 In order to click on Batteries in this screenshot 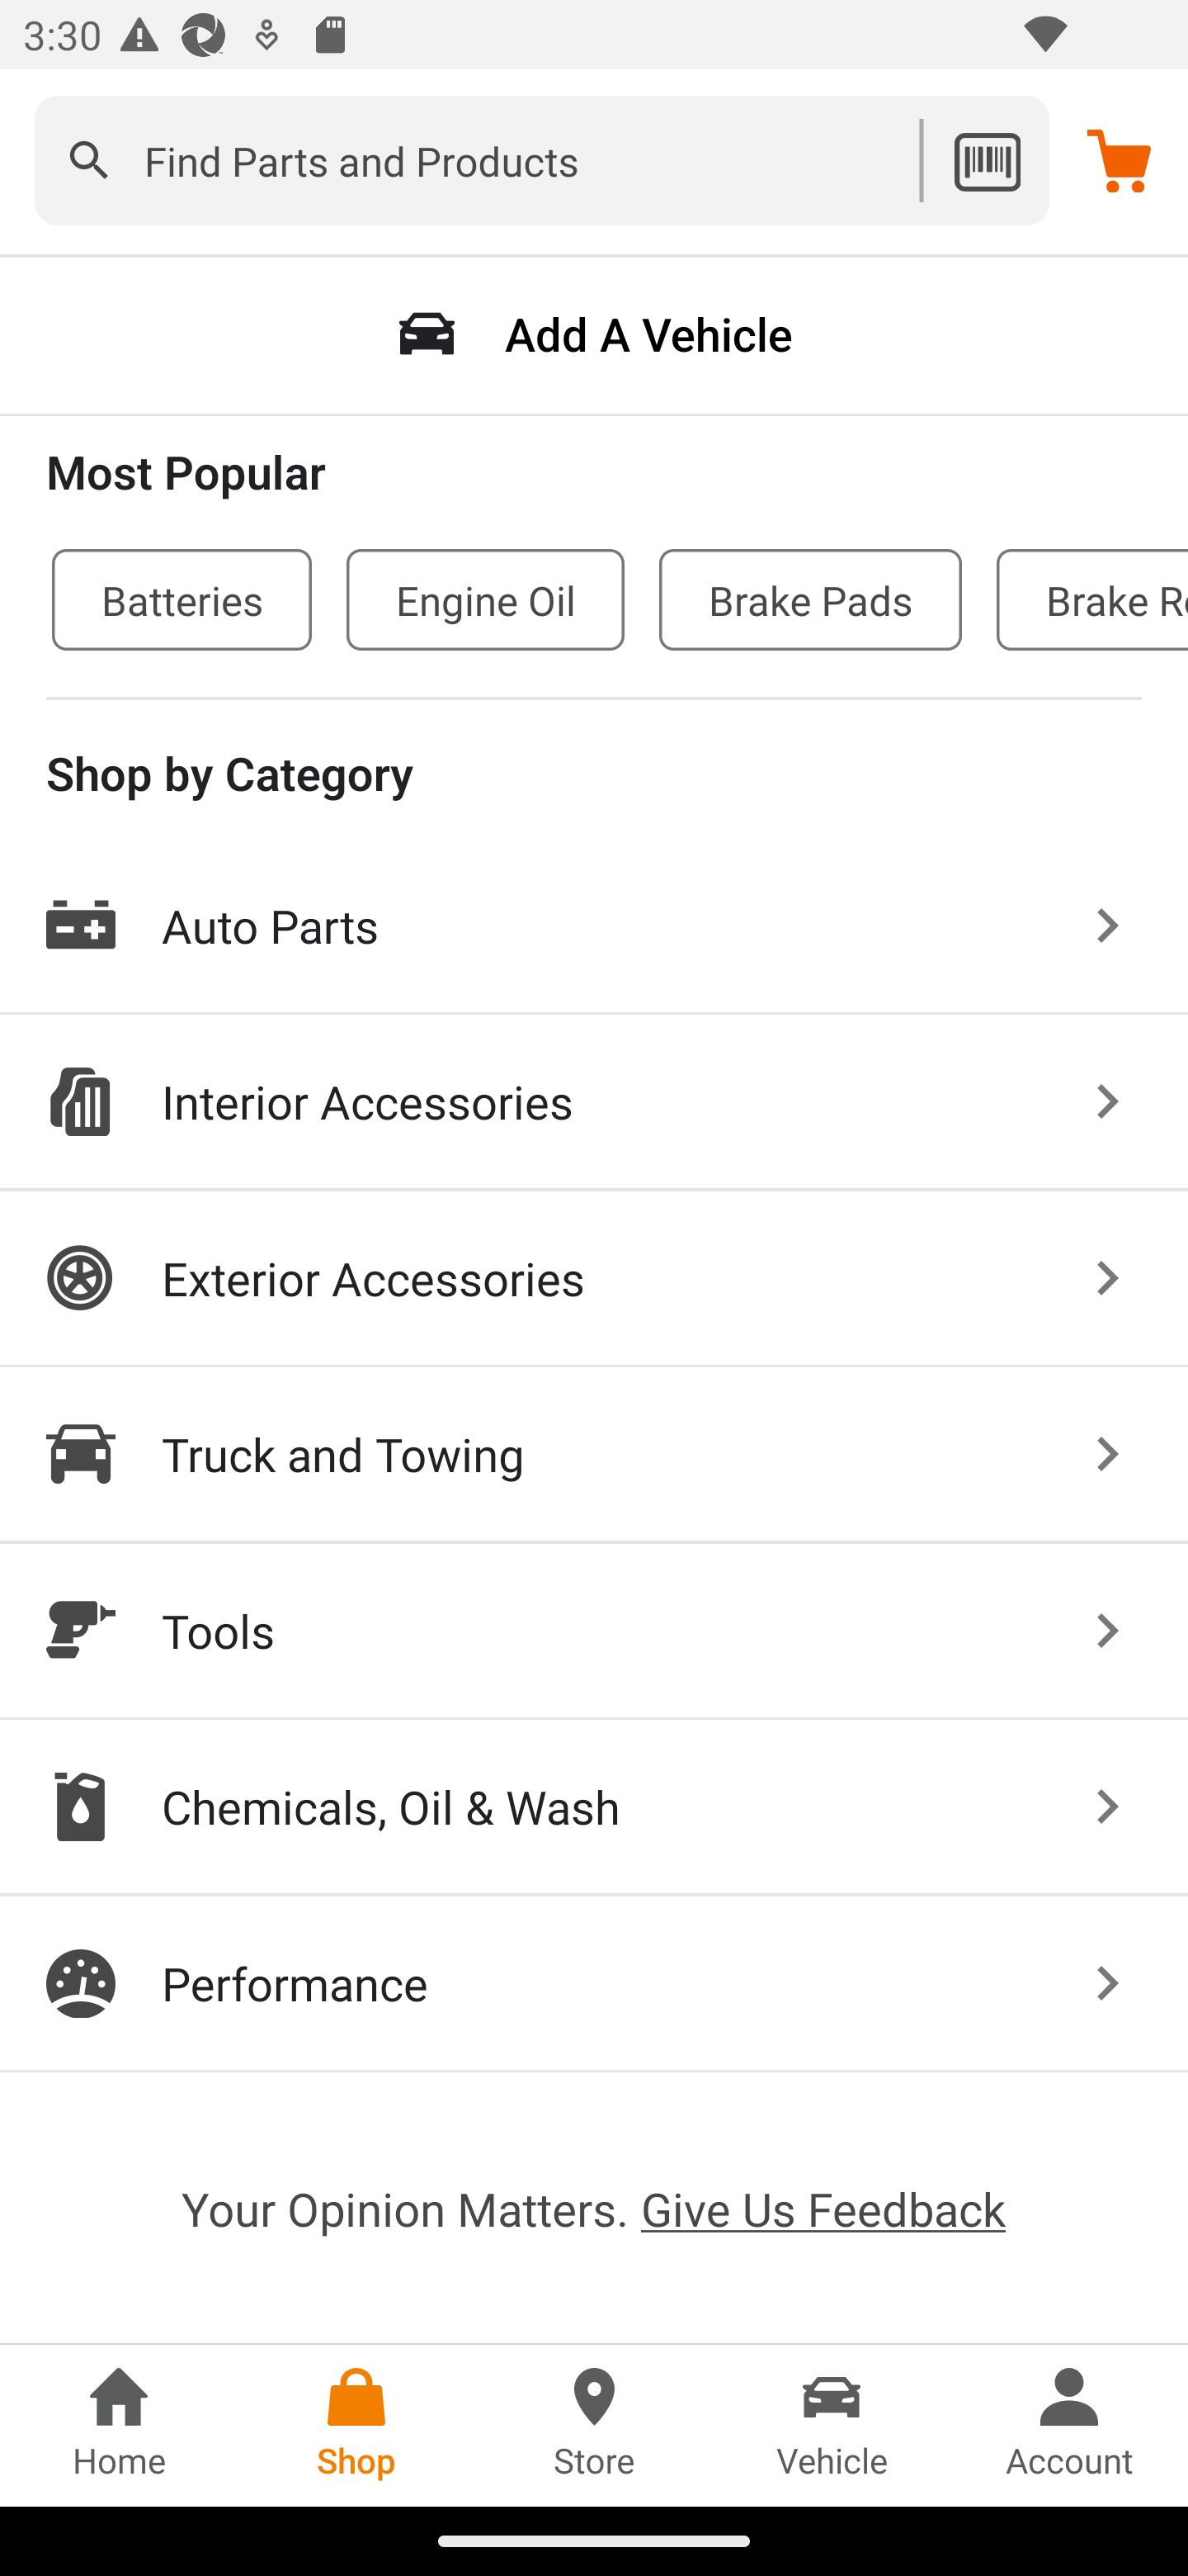, I will do `click(181, 599)`.